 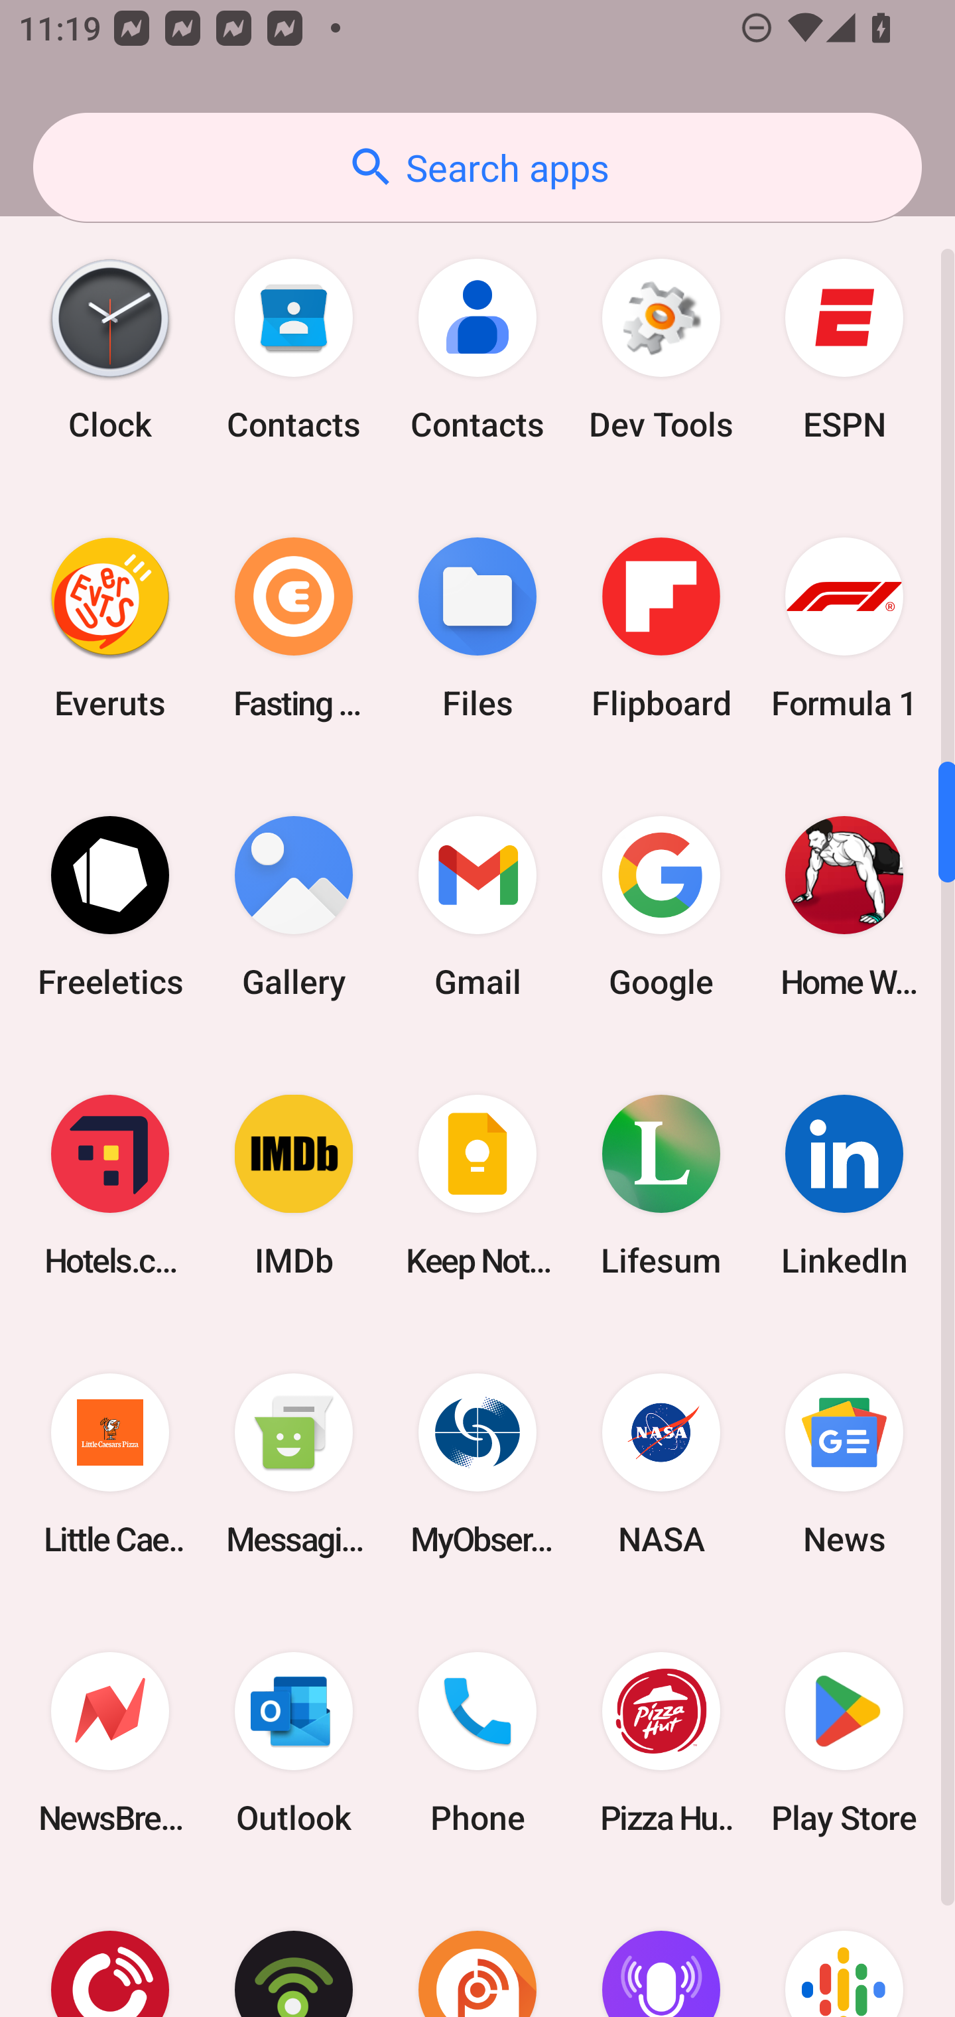 What do you see at coordinates (110, 1949) in the screenshot?
I see `Player FM` at bounding box center [110, 1949].